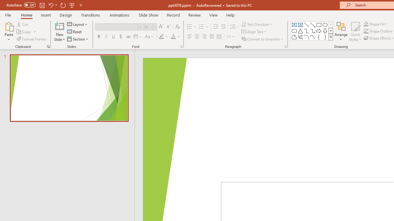  I want to click on Connector: Elbow Arrow, so click(313, 31).